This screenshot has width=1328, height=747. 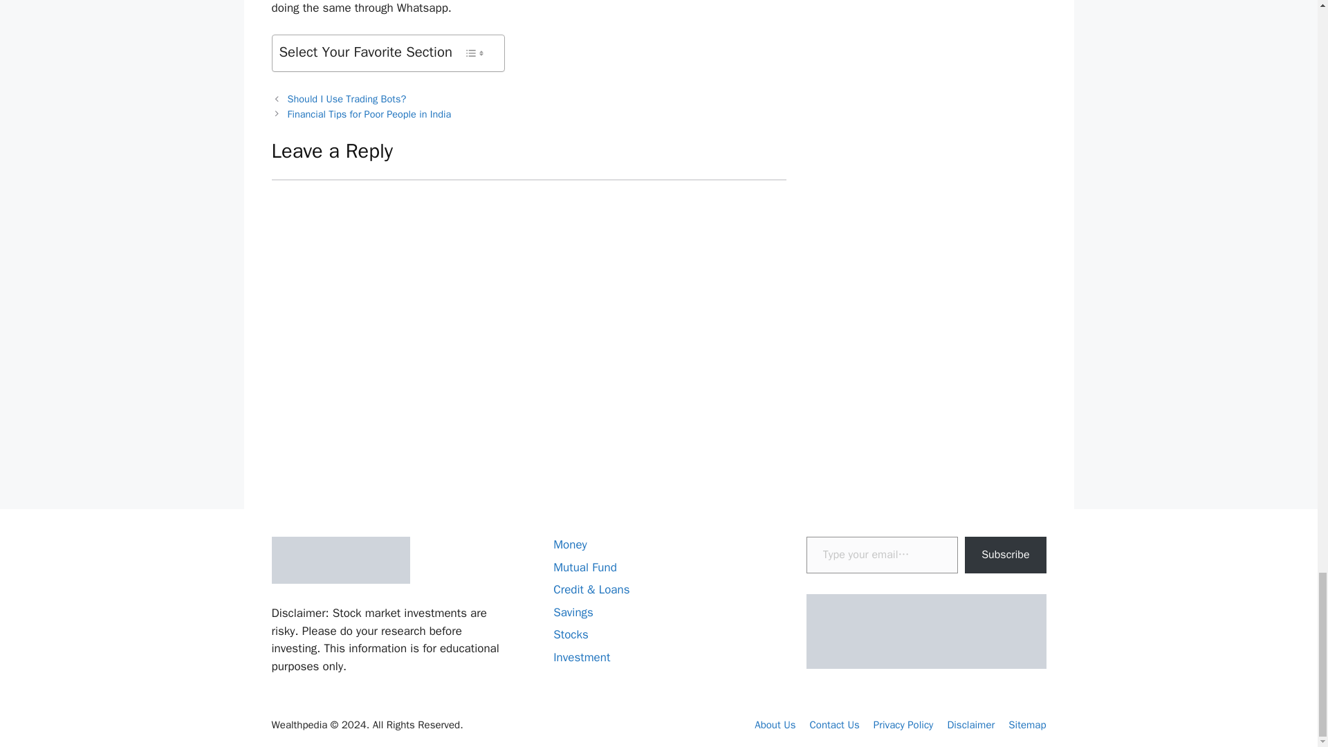 I want to click on Should I Use Trading Bots?, so click(x=347, y=98).